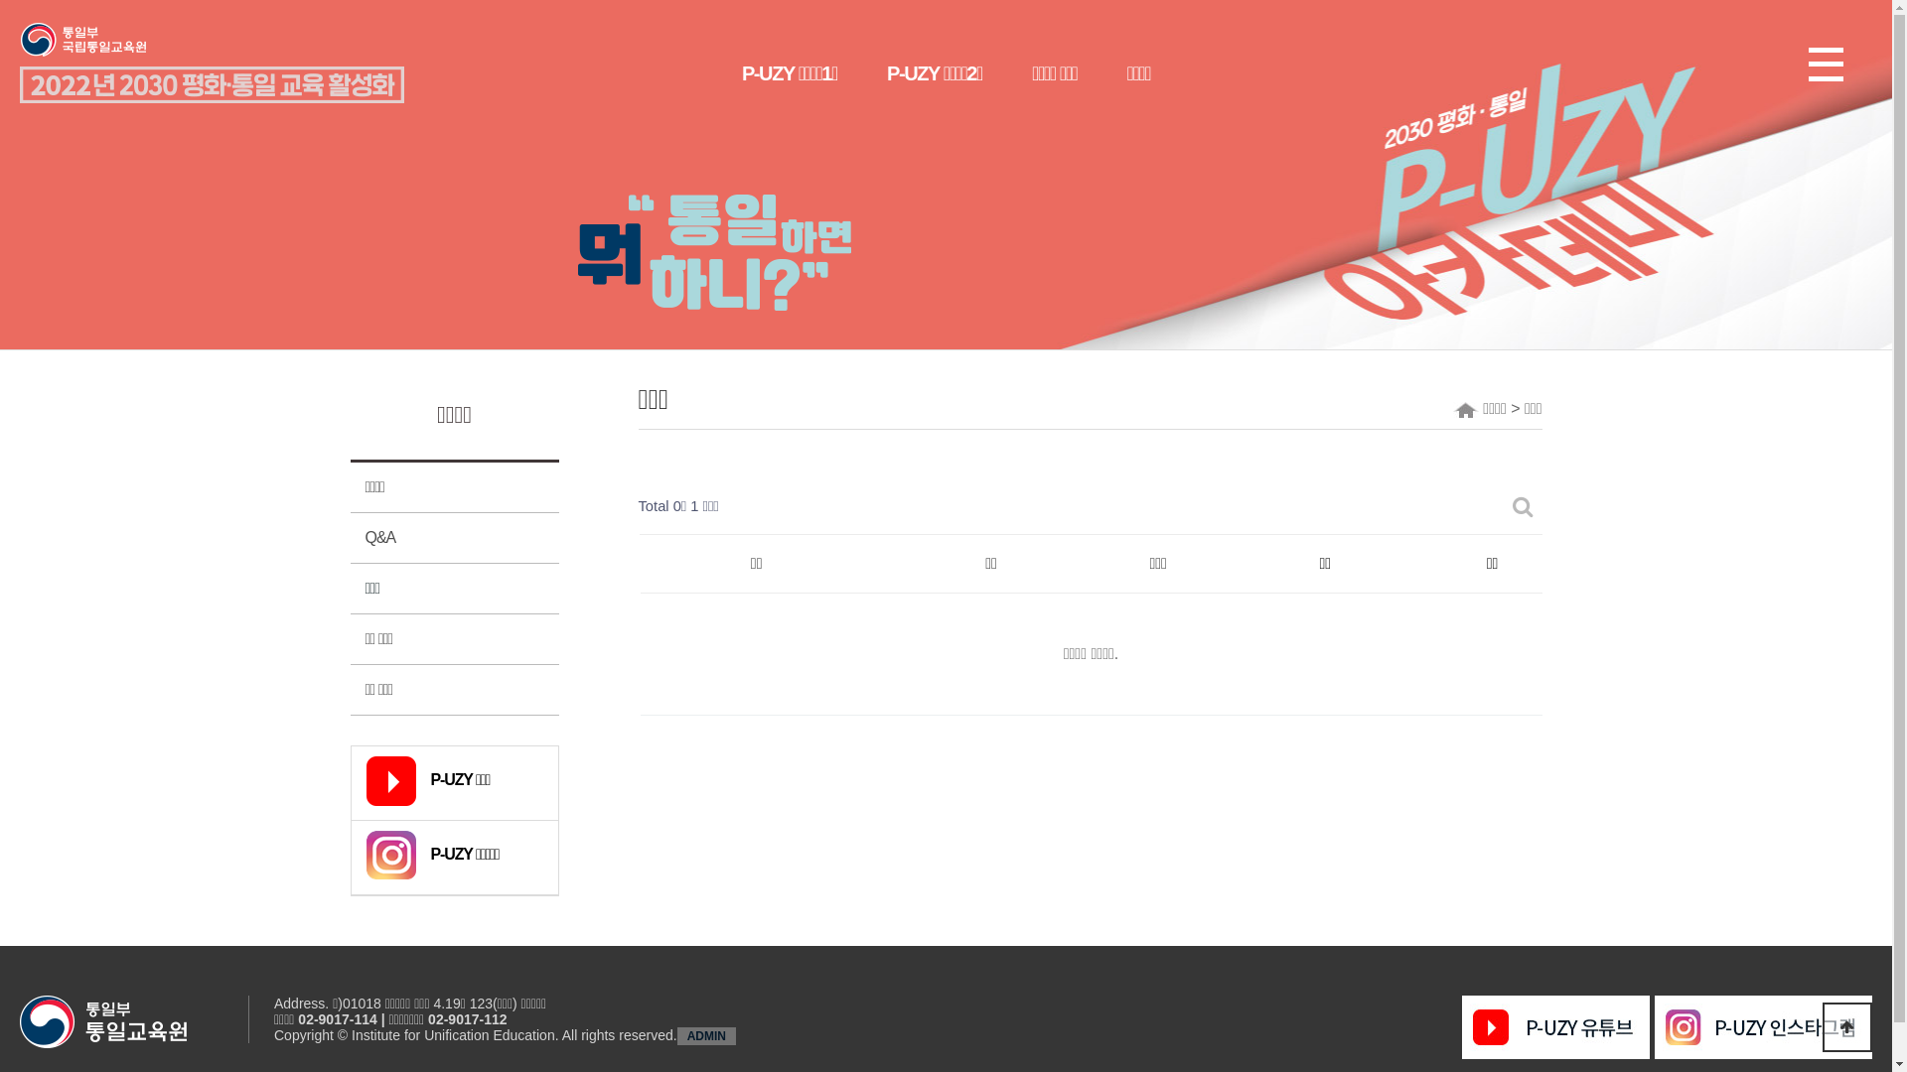 The image size is (1907, 1072). I want to click on ADMIN, so click(707, 1035).